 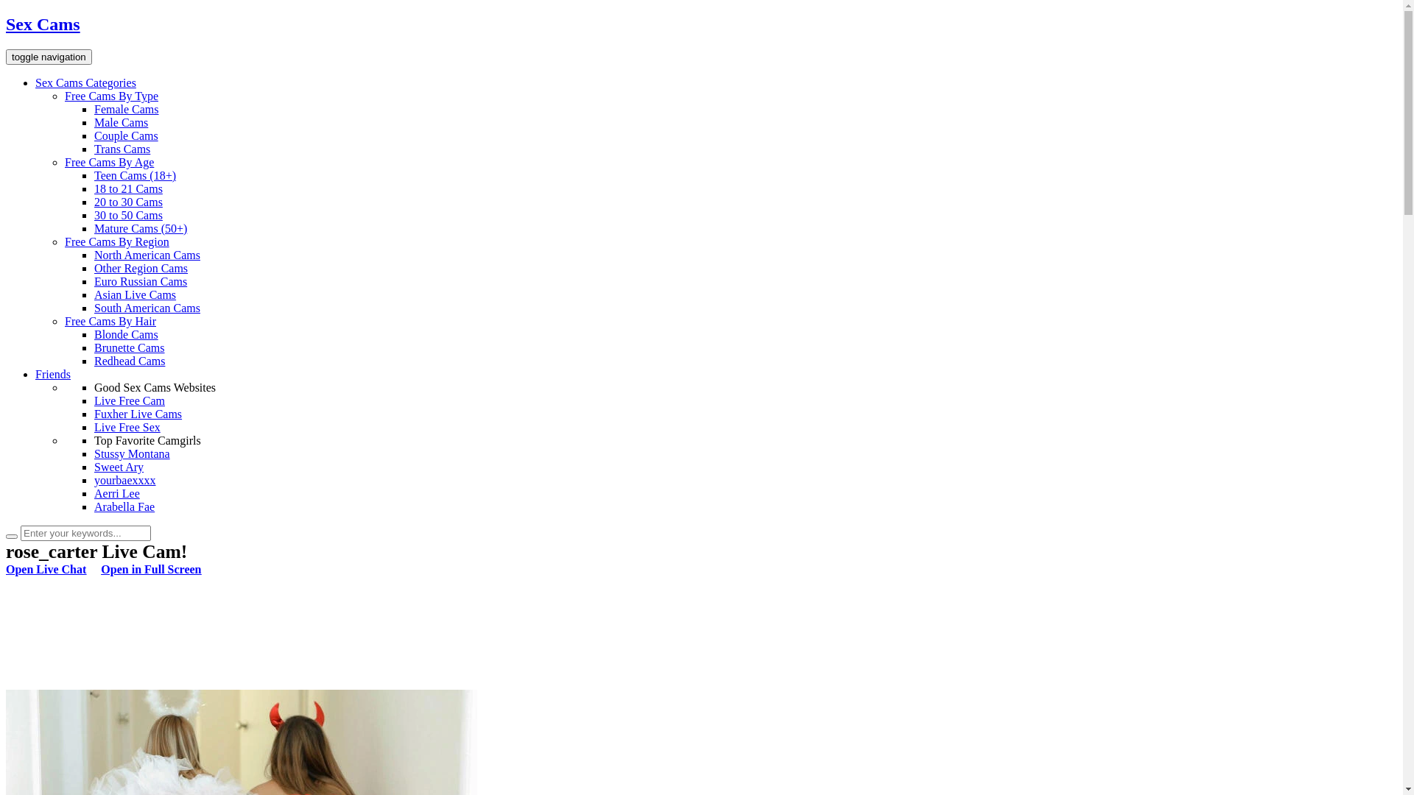 What do you see at coordinates (117, 493) in the screenshot?
I see `Aerri Lee` at bounding box center [117, 493].